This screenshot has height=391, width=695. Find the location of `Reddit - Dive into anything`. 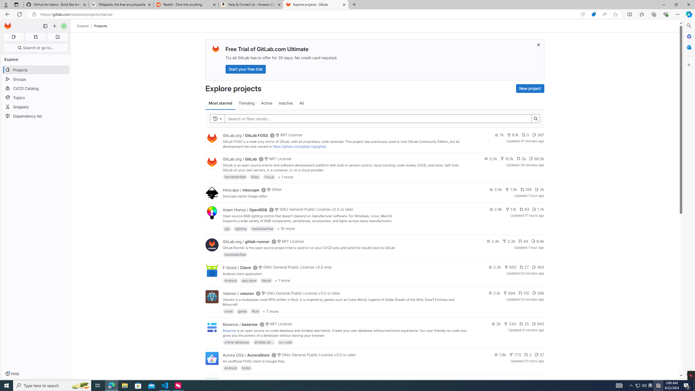

Reddit - Dive into anything is located at coordinates (186, 5).